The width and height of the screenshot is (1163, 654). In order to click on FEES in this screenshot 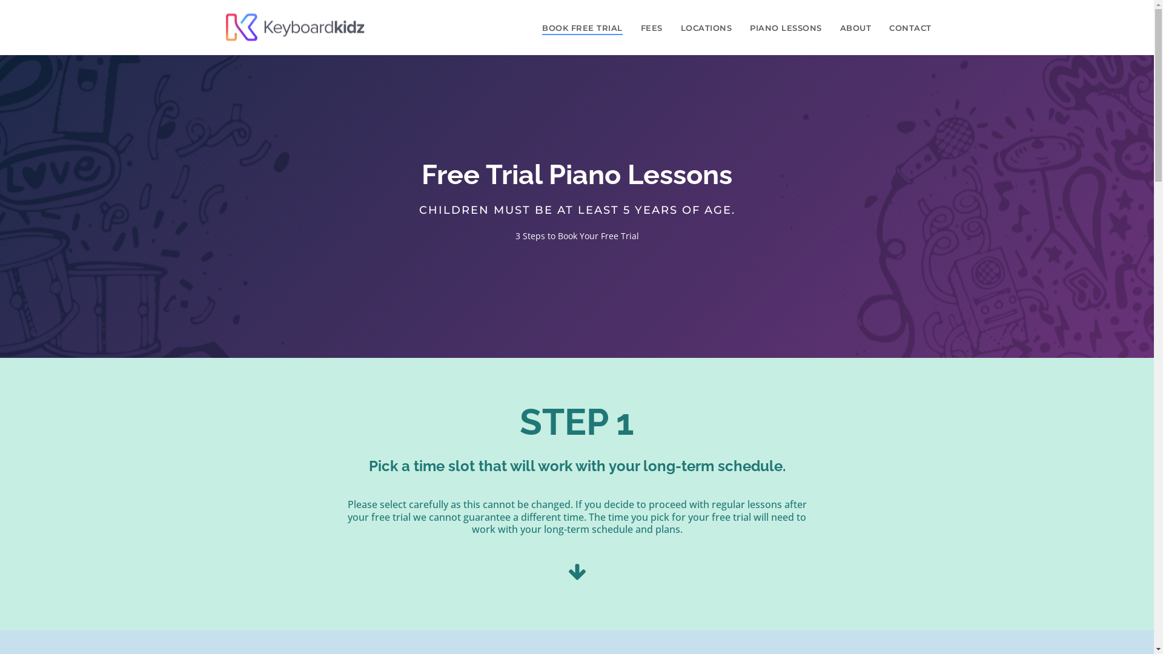, I will do `click(651, 28)`.